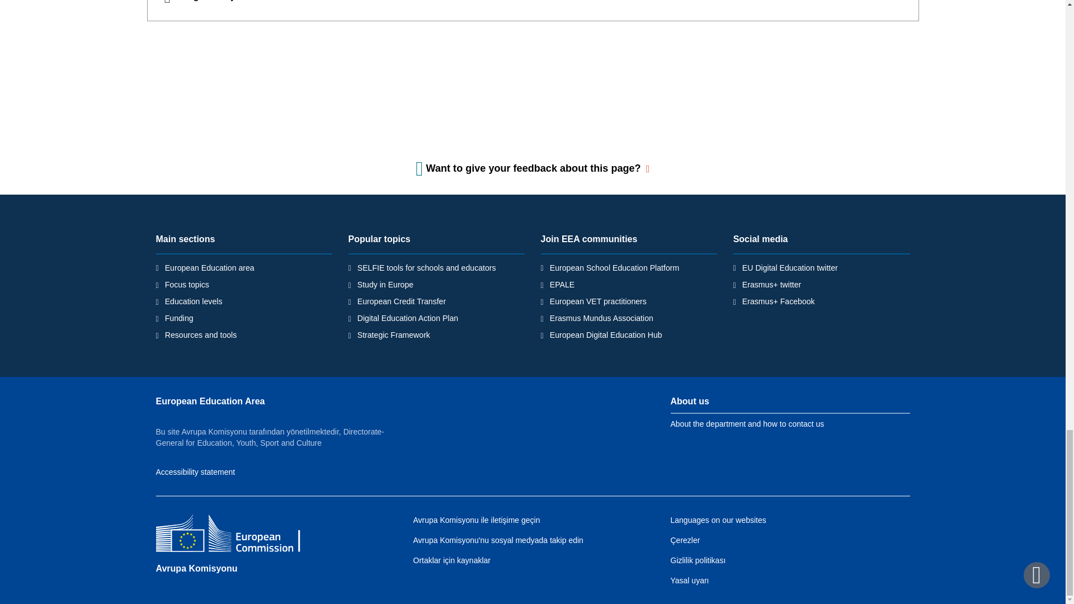 The height and width of the screenshot is (604, 1074). What do you see at coordinates (201, 334) in the screenshot?
I see `Resources and tools` at bounding box center [201, 334].